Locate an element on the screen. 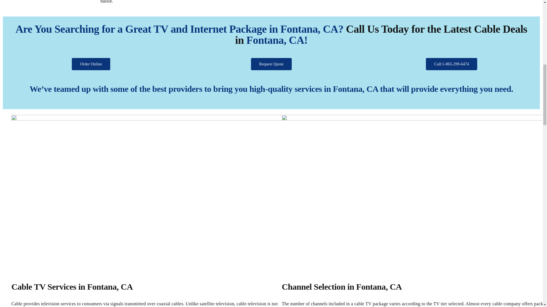 This screenshot has height=307, width=547. Order Online is located at coordinates (91, 64).